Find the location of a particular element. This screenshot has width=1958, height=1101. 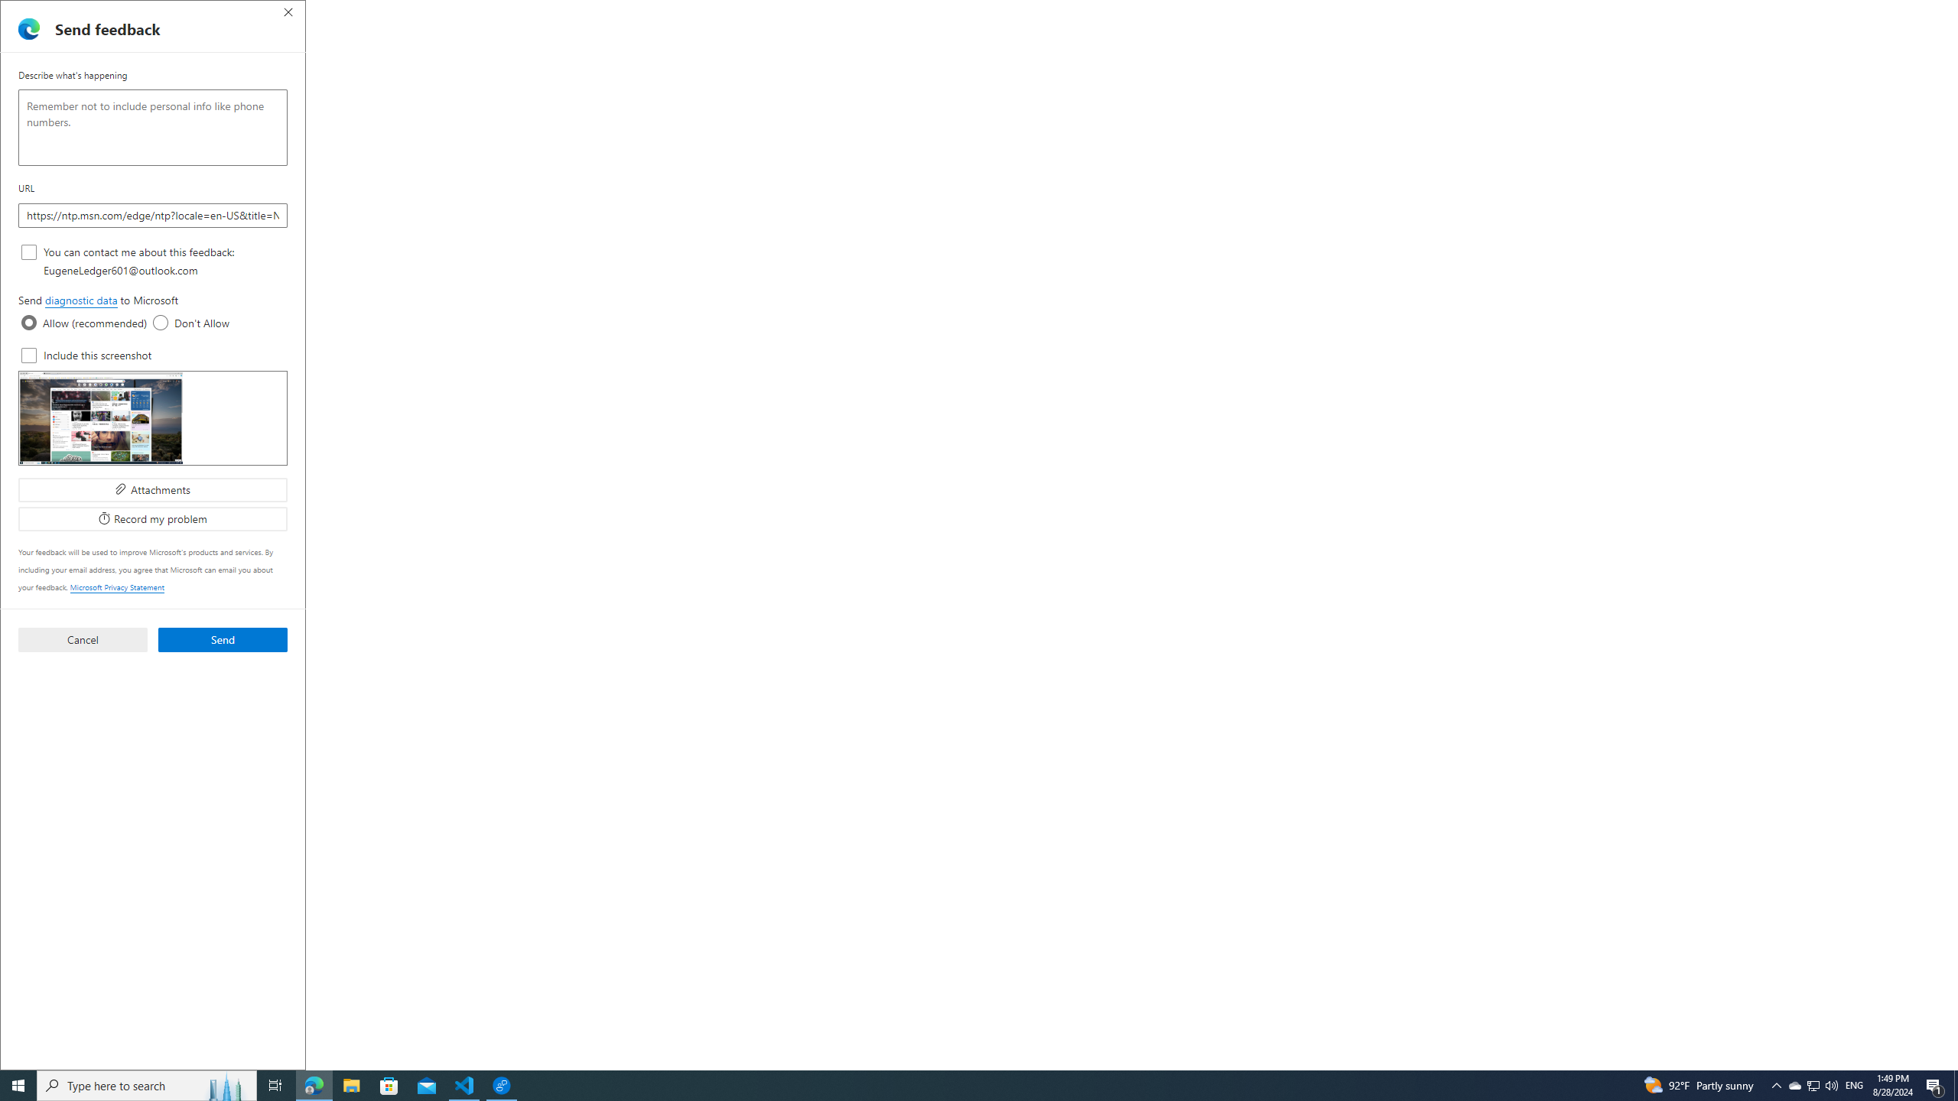

The most popular Google 'how to' searches is located at coordinates (1444, 13).